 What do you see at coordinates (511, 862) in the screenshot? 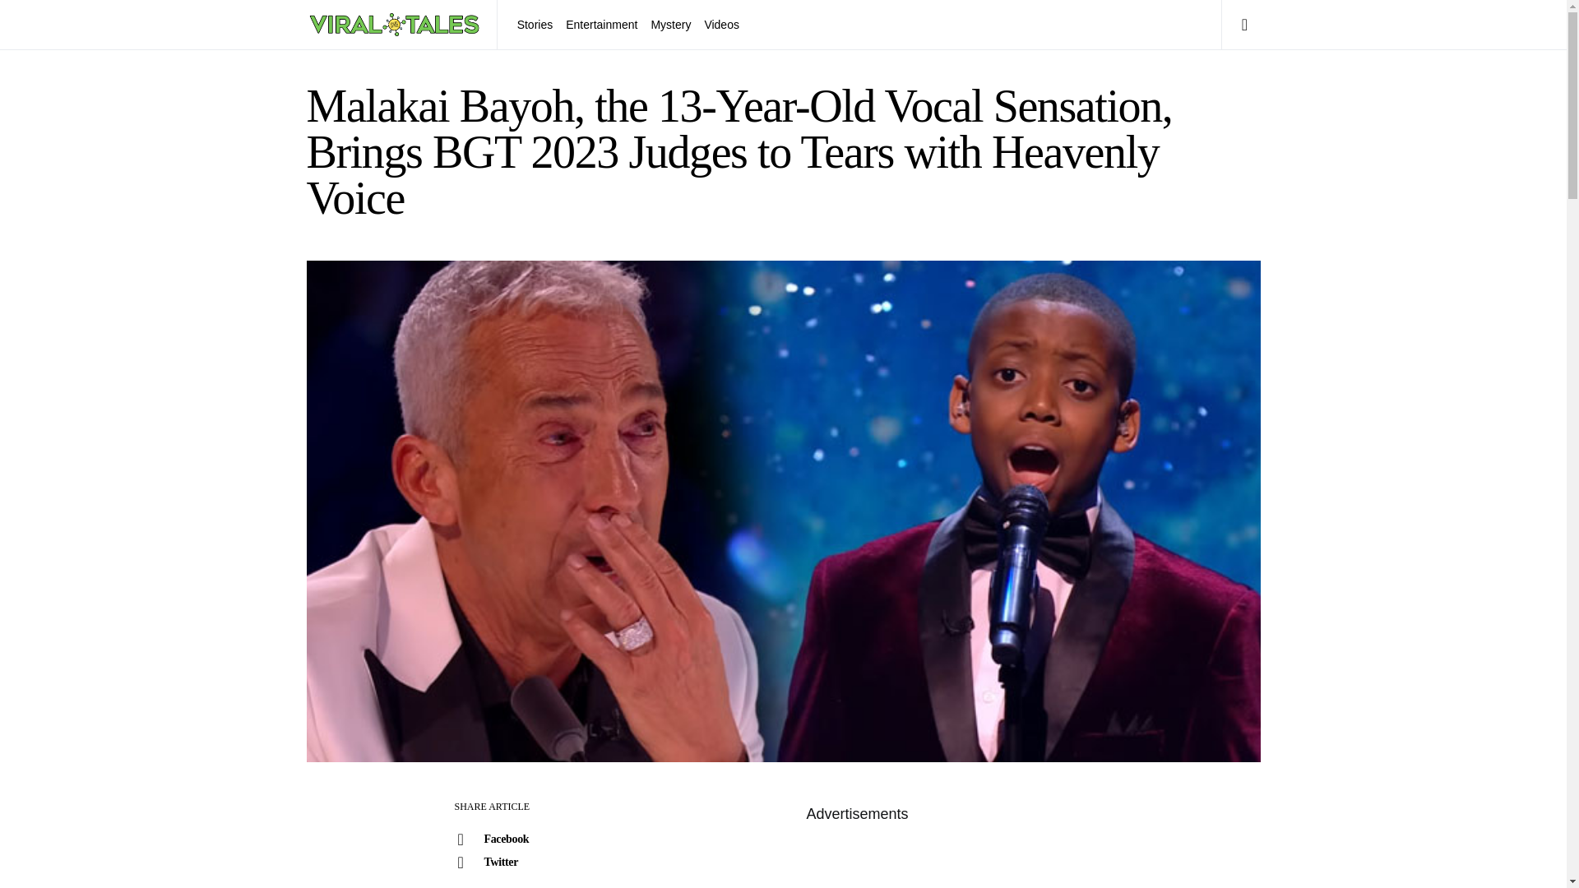
I see `Twitter` at bounding box center [511, 862].